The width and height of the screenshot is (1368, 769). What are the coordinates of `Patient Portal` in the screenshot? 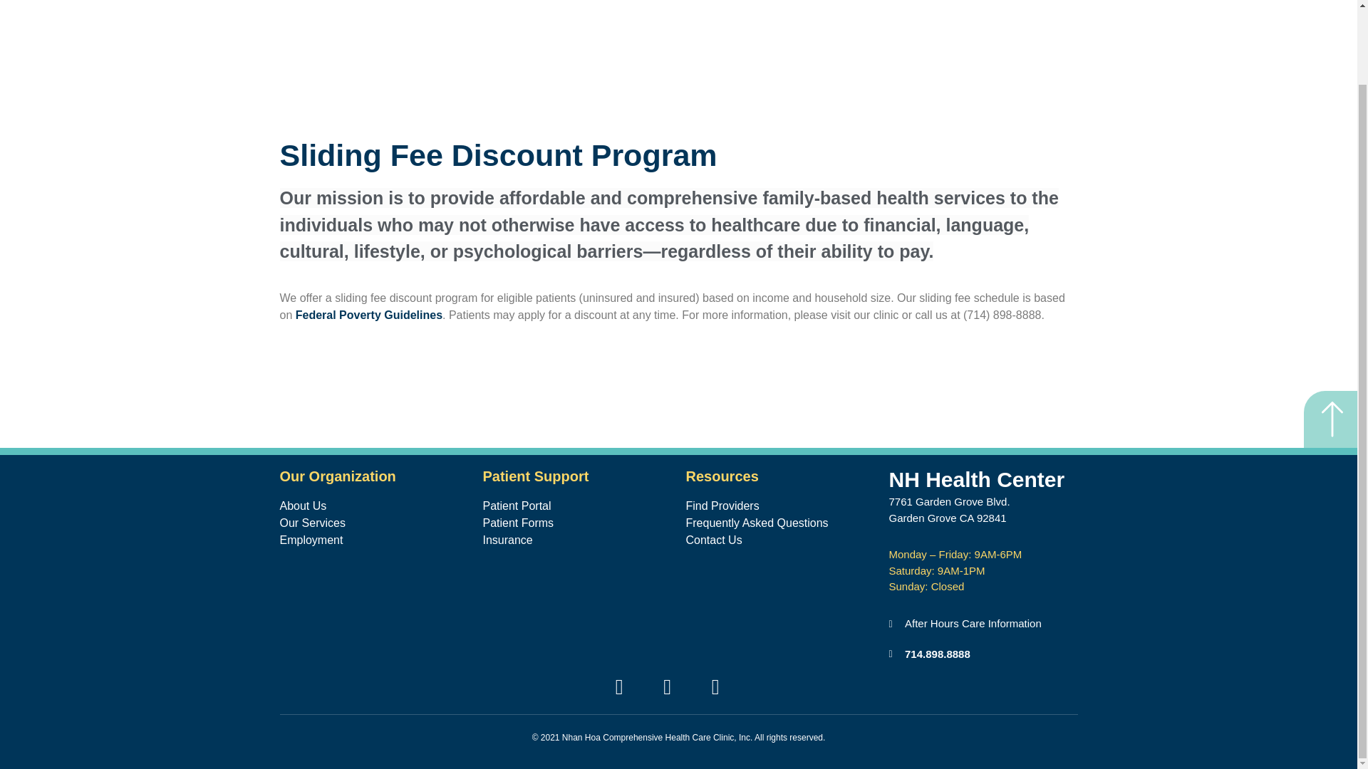 It's located at (577, 506).